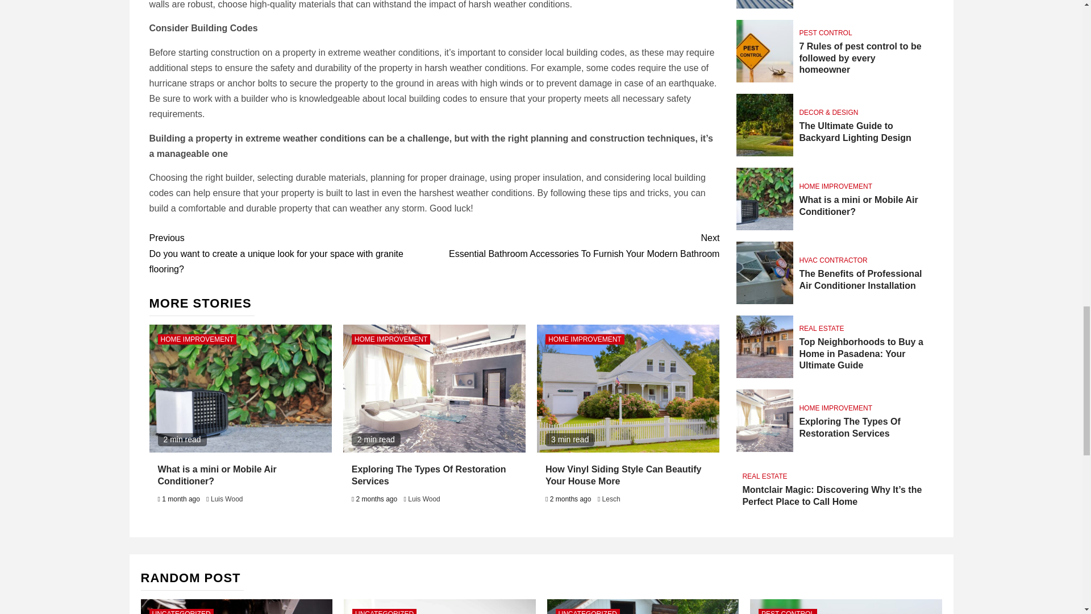  I want to click on Exploring The Types Of Restoration Services, so click(428, 475).